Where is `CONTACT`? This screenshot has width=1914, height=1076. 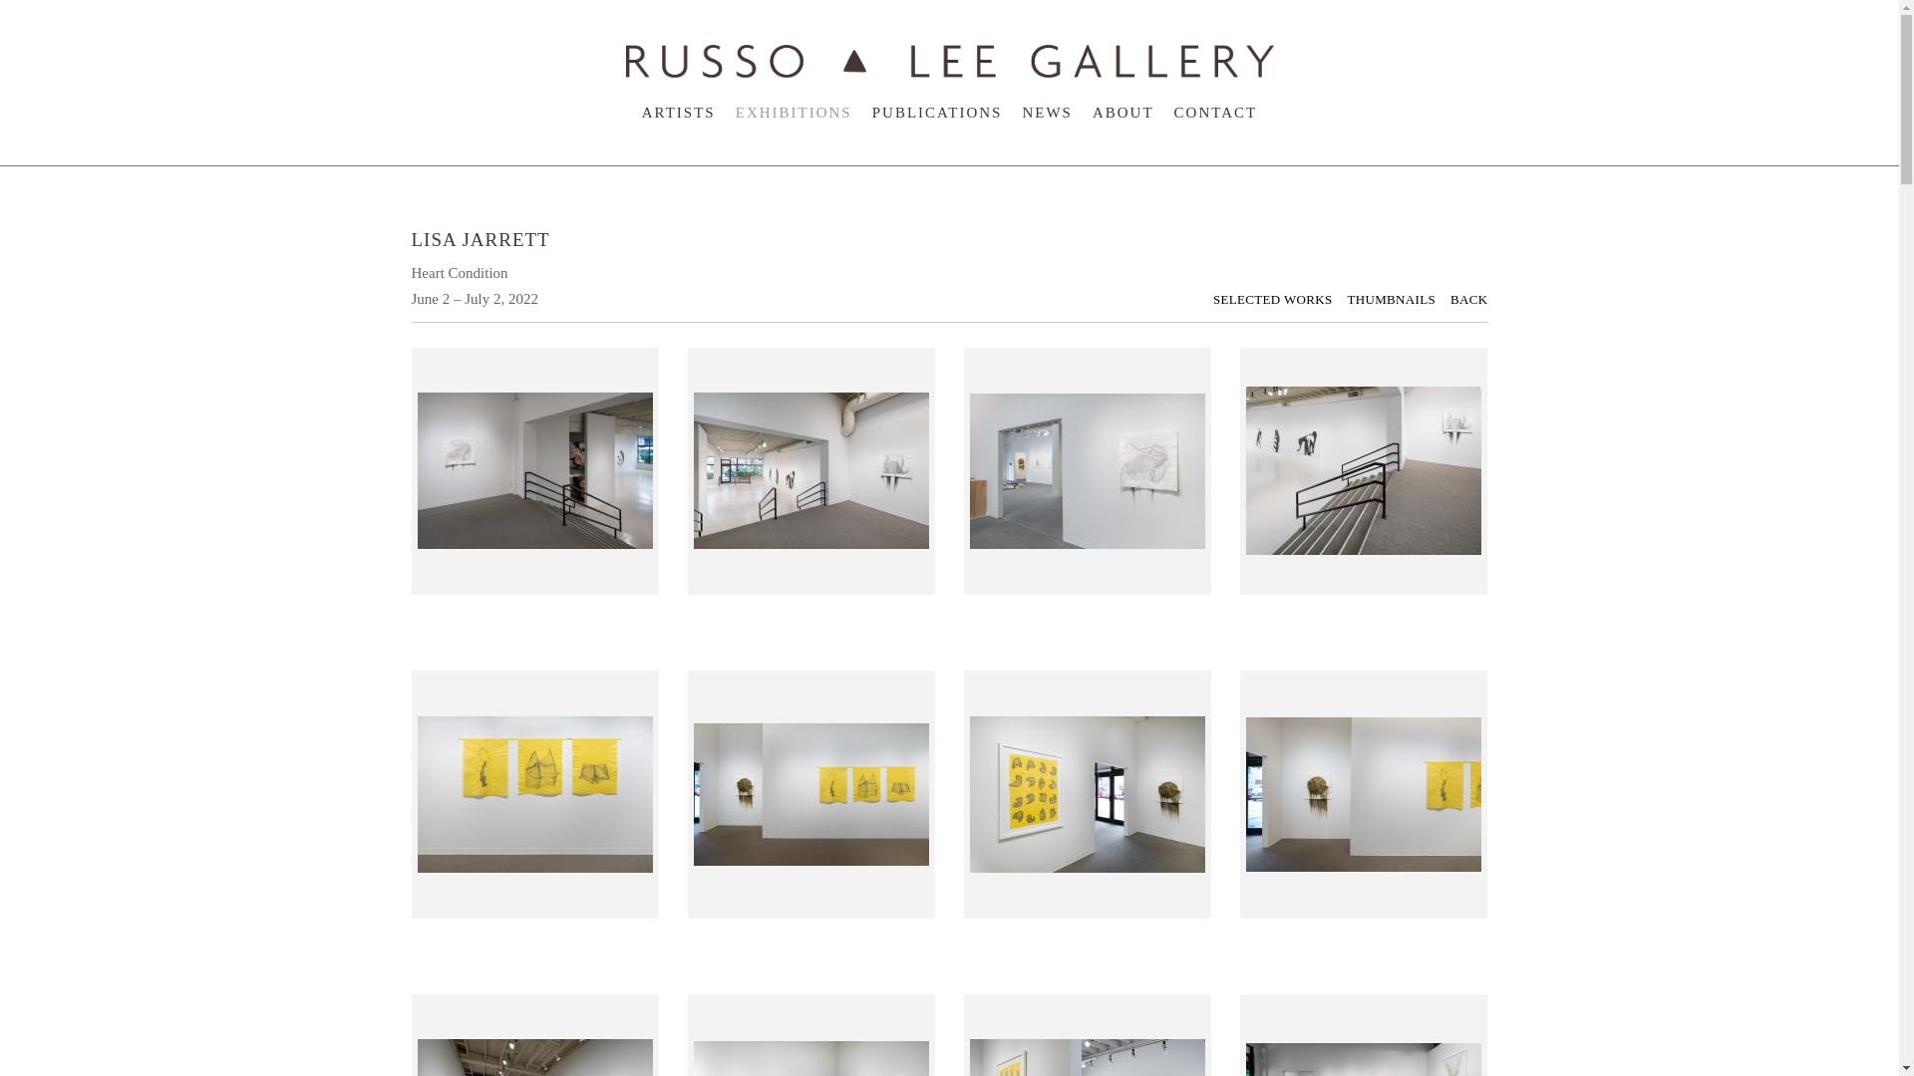 CONTACT is located at coordinates (1216, 112).